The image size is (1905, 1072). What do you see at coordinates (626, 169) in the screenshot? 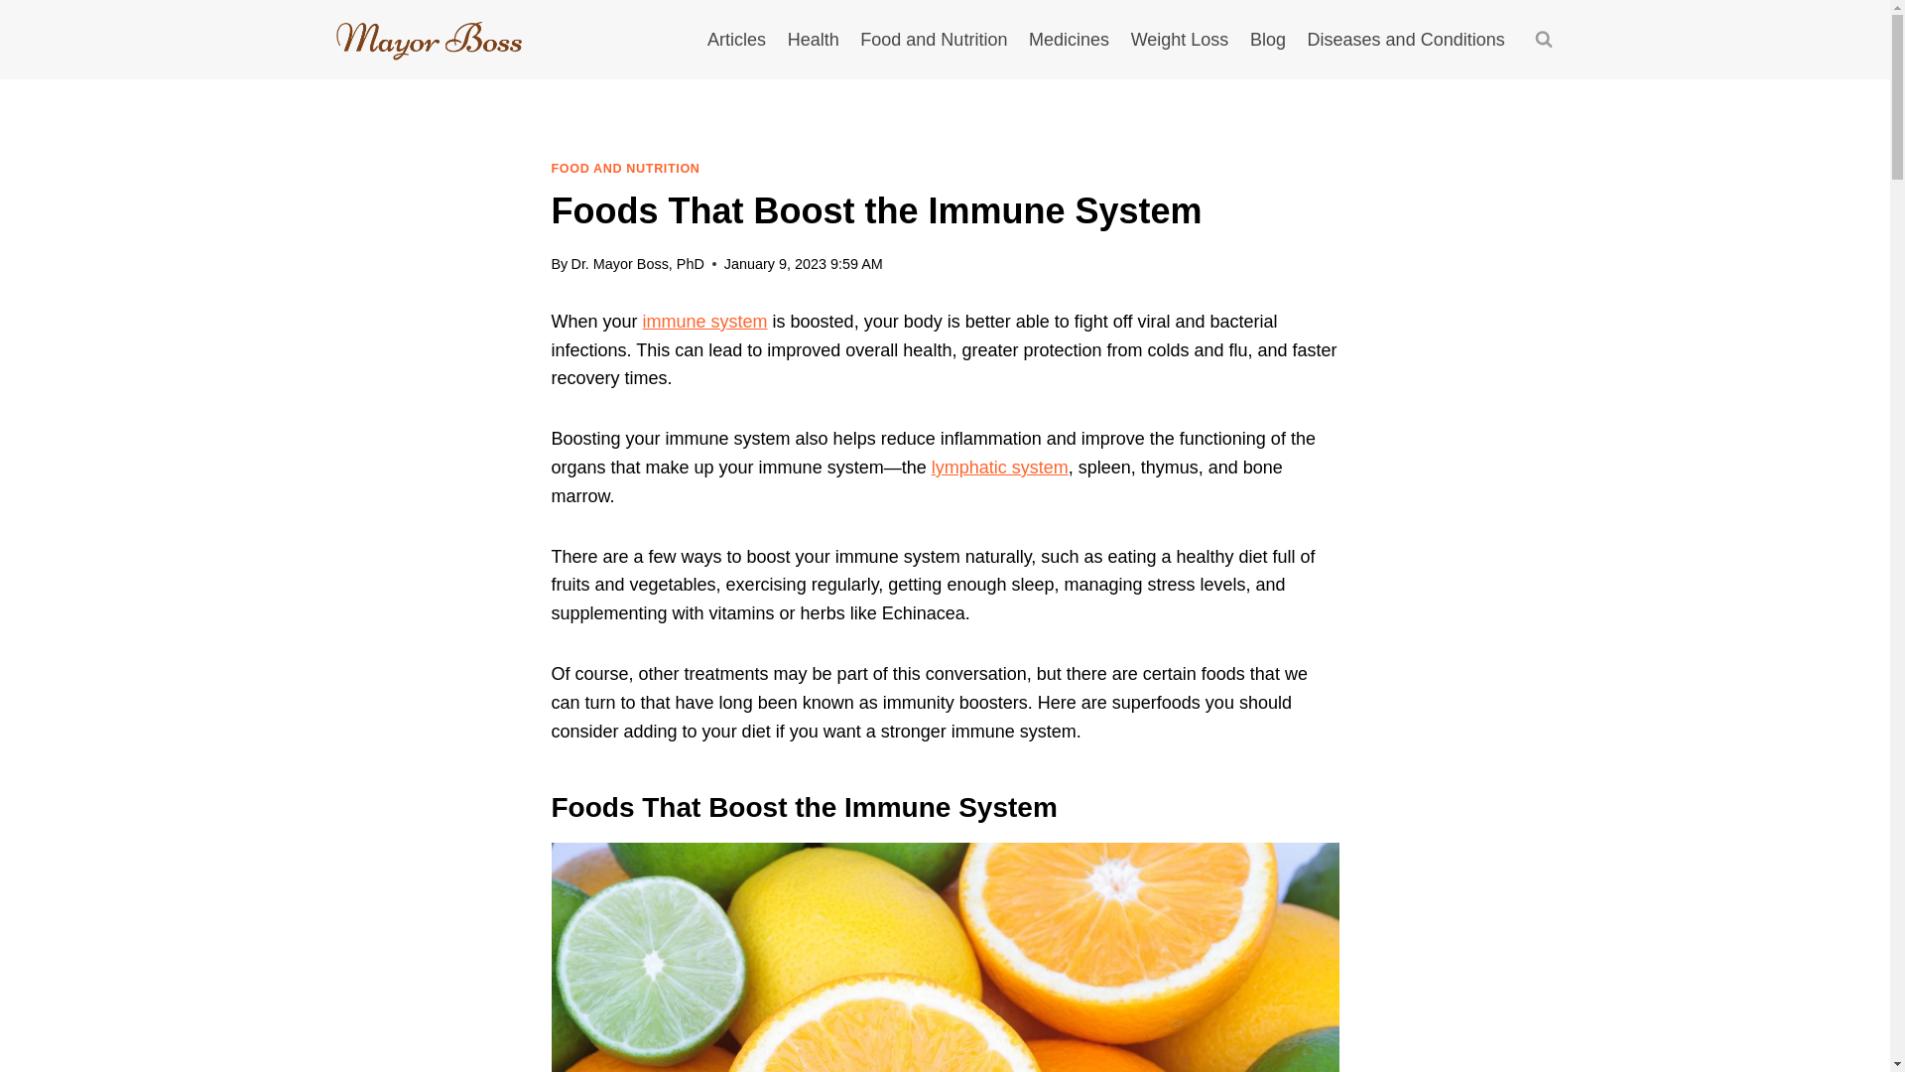
I see `FOOD AND NUTRITION` at bounding box center [626, 169].